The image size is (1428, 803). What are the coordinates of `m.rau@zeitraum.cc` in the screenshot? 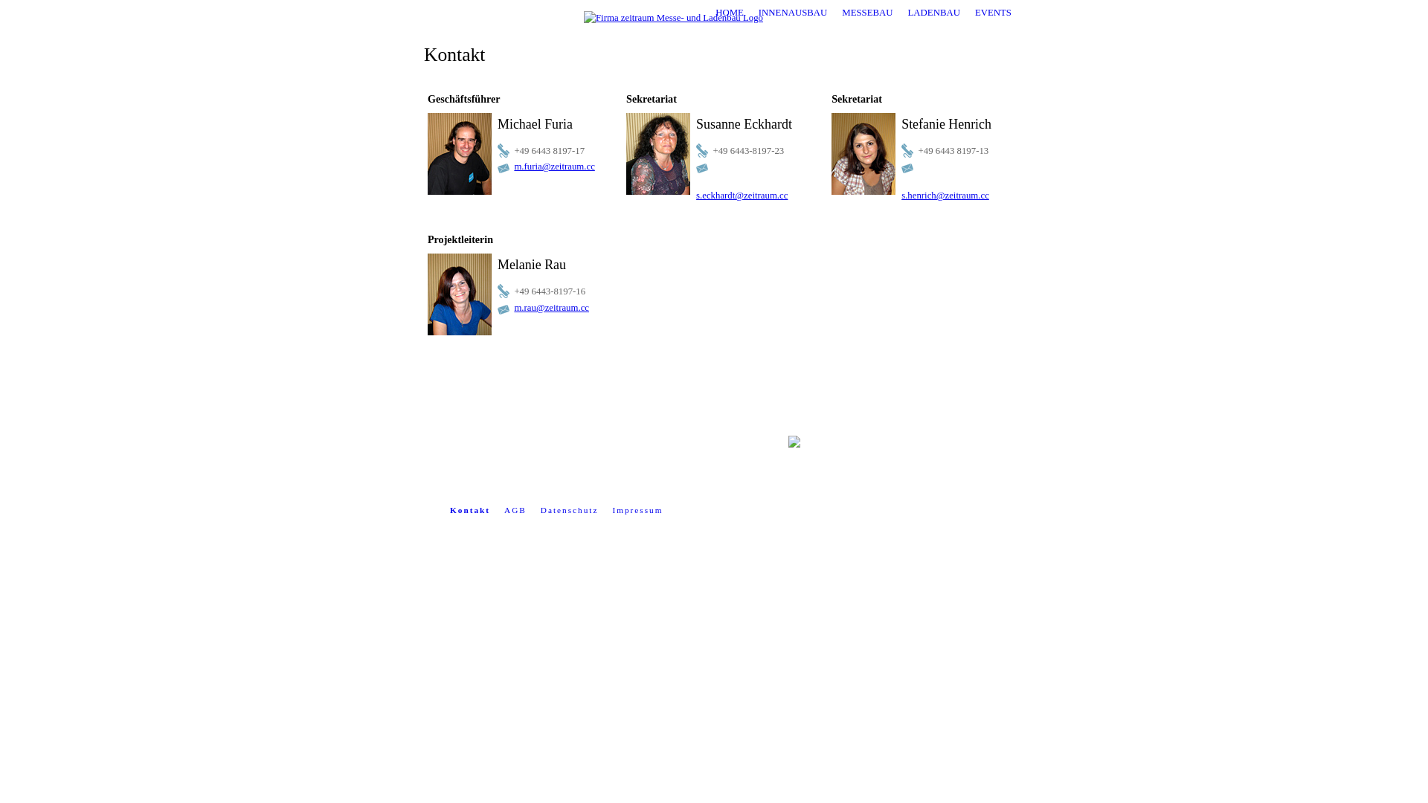 It's located at (552, 308).